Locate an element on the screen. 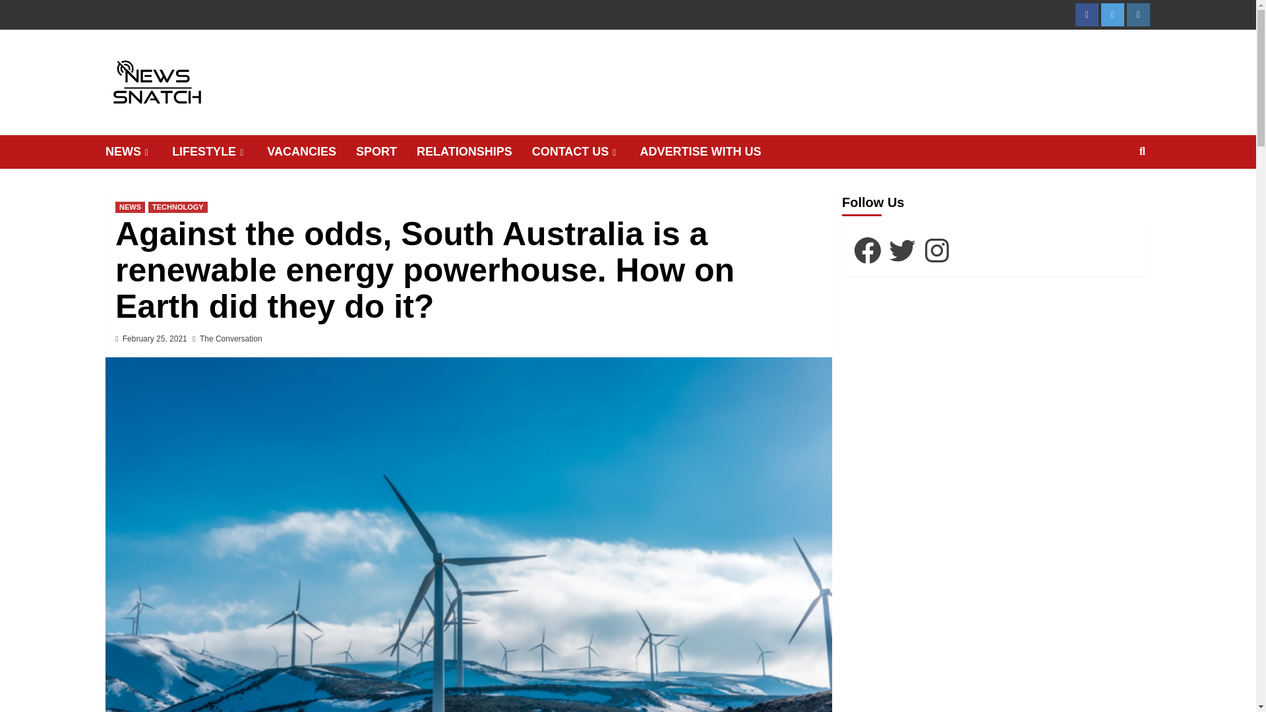 The image size is (1266, 712). Facebook is located at coordinates (1087, 15).